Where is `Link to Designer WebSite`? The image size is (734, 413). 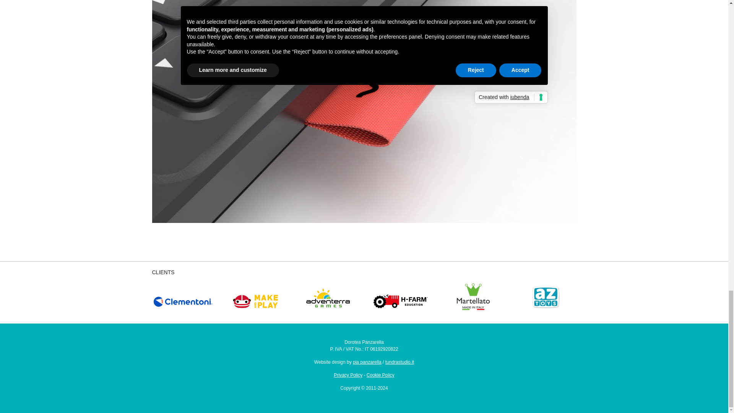 Link to Designer WebSite is located at coordinates (399, 362).